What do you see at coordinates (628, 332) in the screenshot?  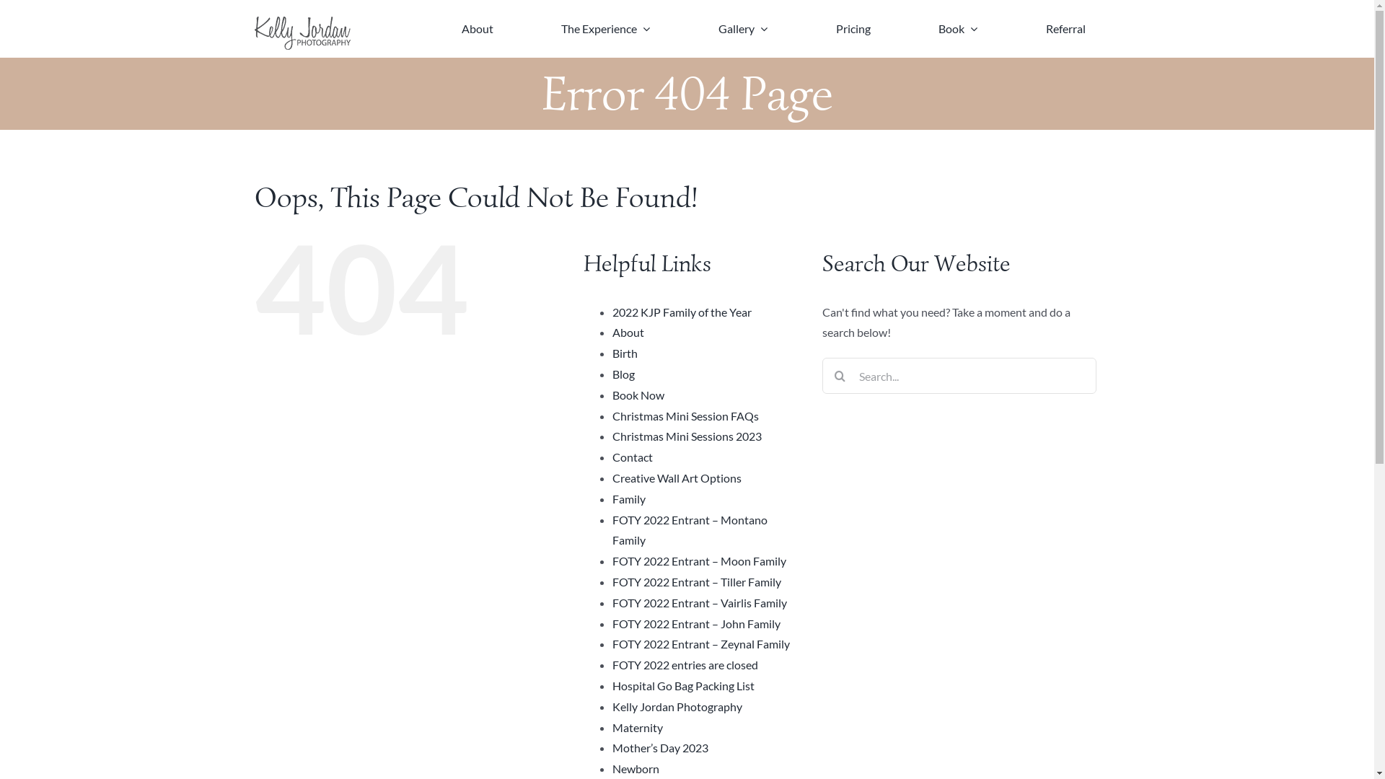 I see `About` at bounding box center [628, 332].